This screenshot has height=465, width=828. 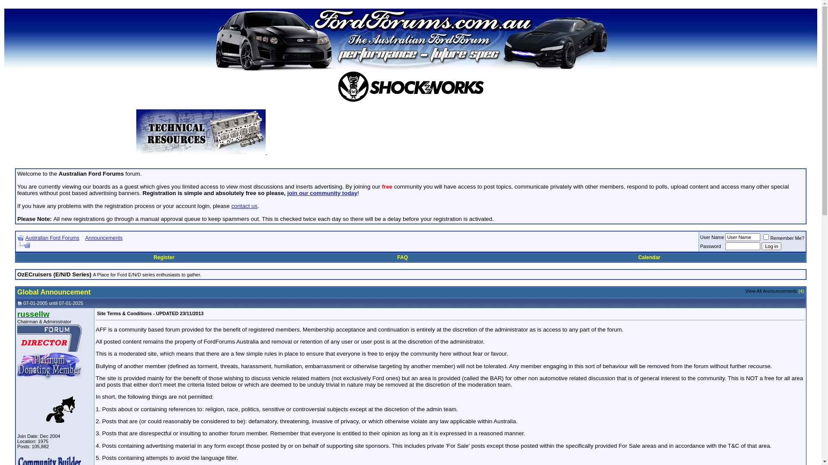 I want to click on russellw, so click(x=34, y=314).